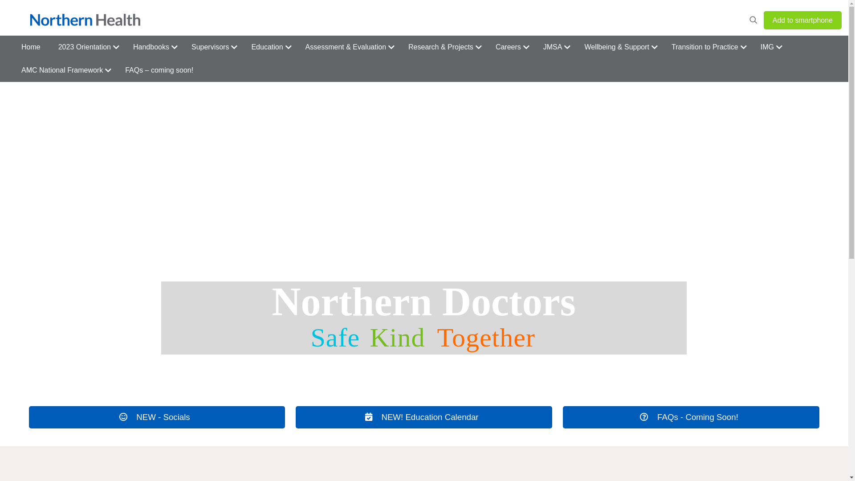 This screenshot has width=855, height=481. What do you see at coordinates (153, 47) in the screenshot?
I see `Handbooks` at bounding box center [153, 47].